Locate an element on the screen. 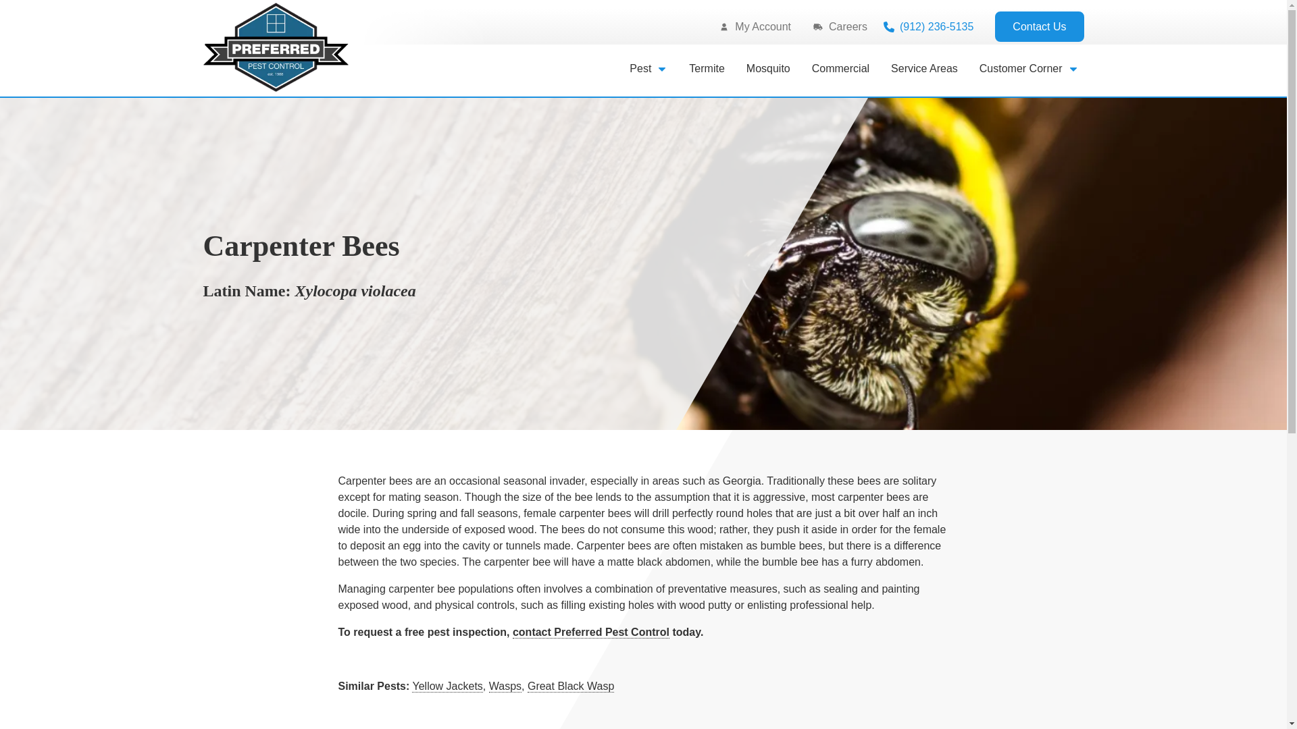  Customer Corner is located at coordinates (1029, 69).